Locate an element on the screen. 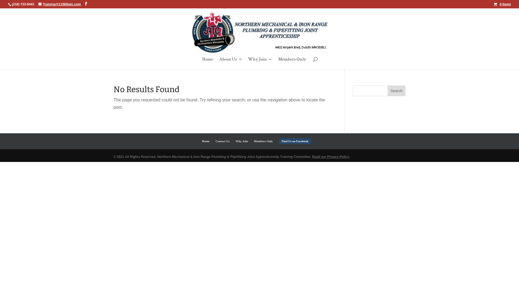 The image size is (519, 292). Home is located at coordinates (208, 64).